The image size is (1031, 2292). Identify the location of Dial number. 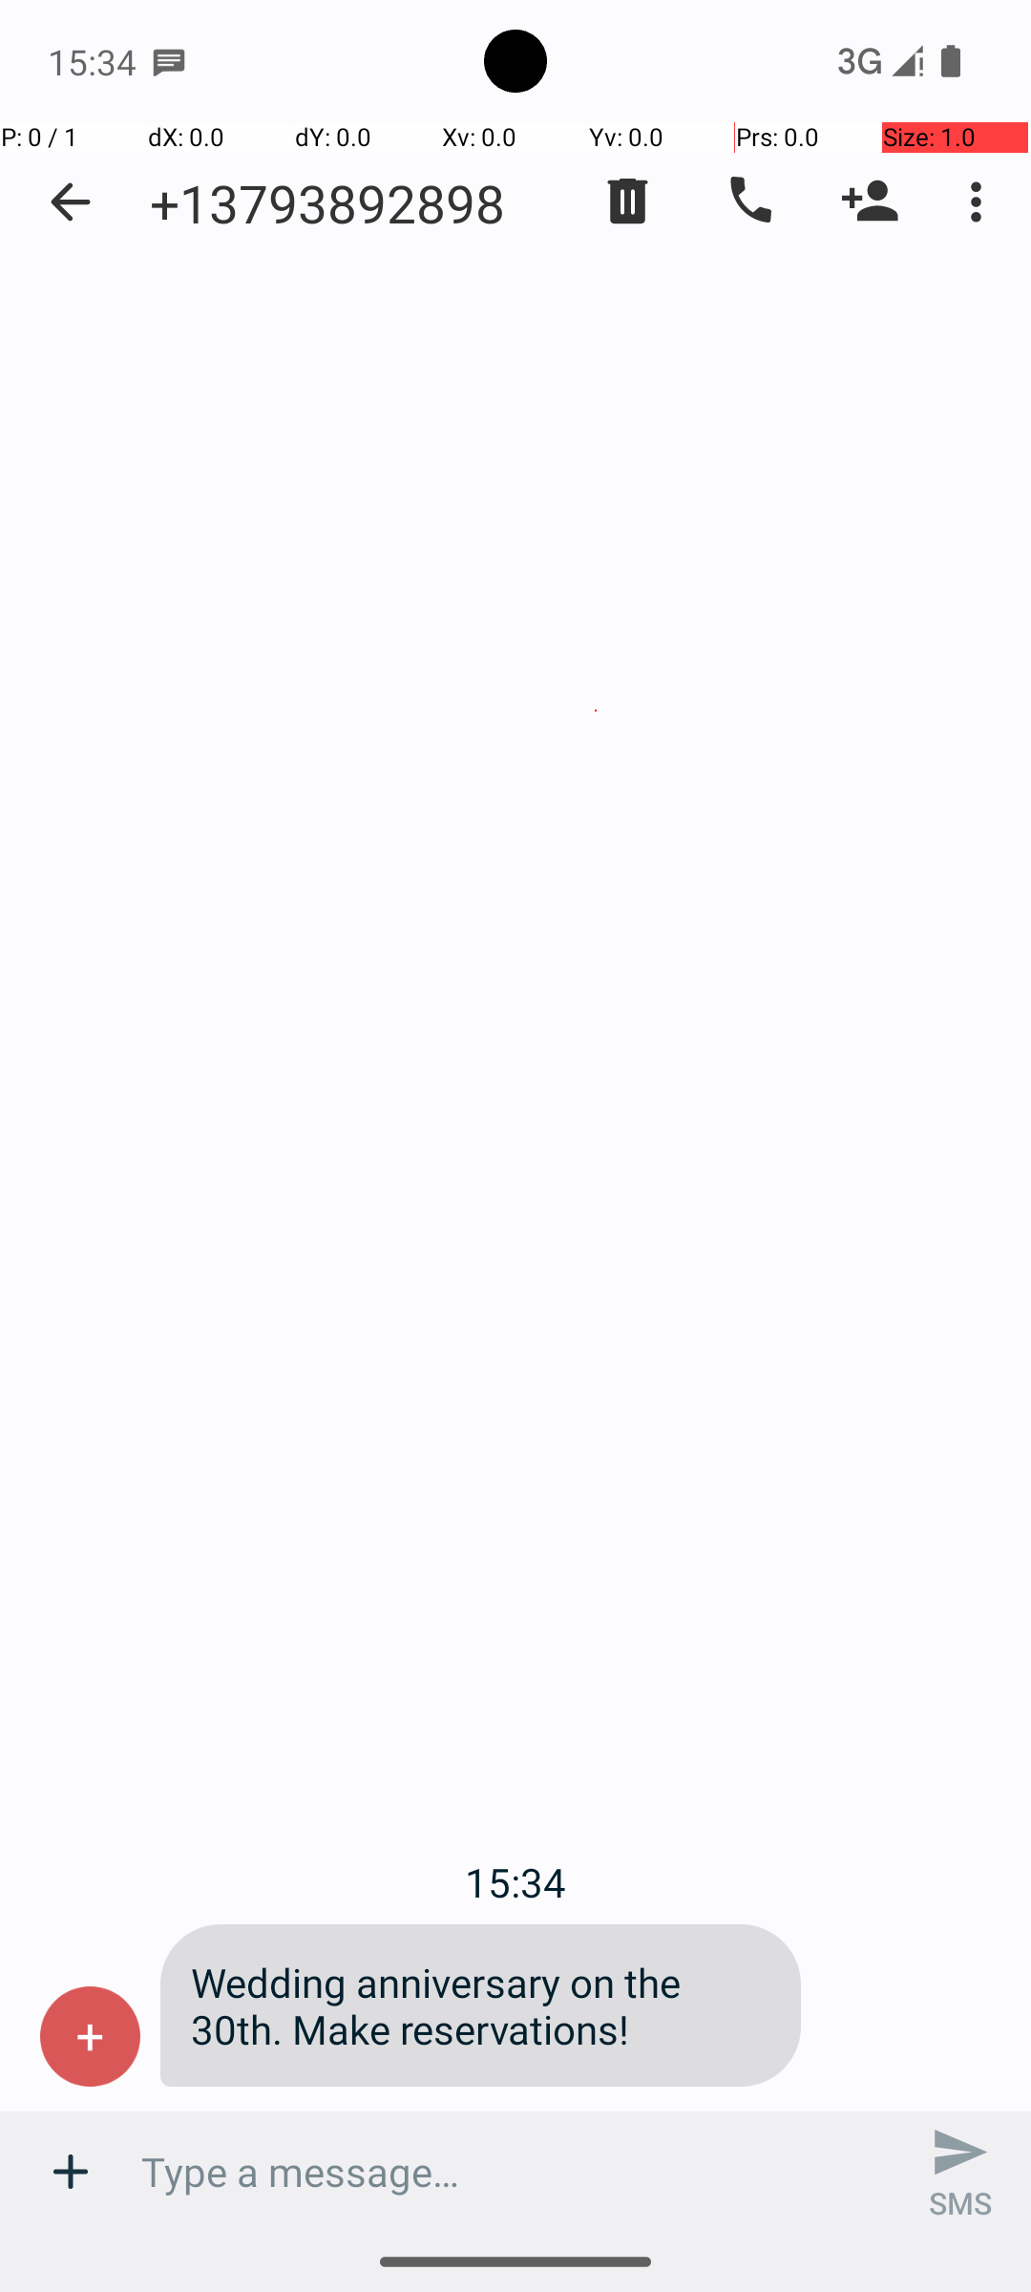
(748, 202).